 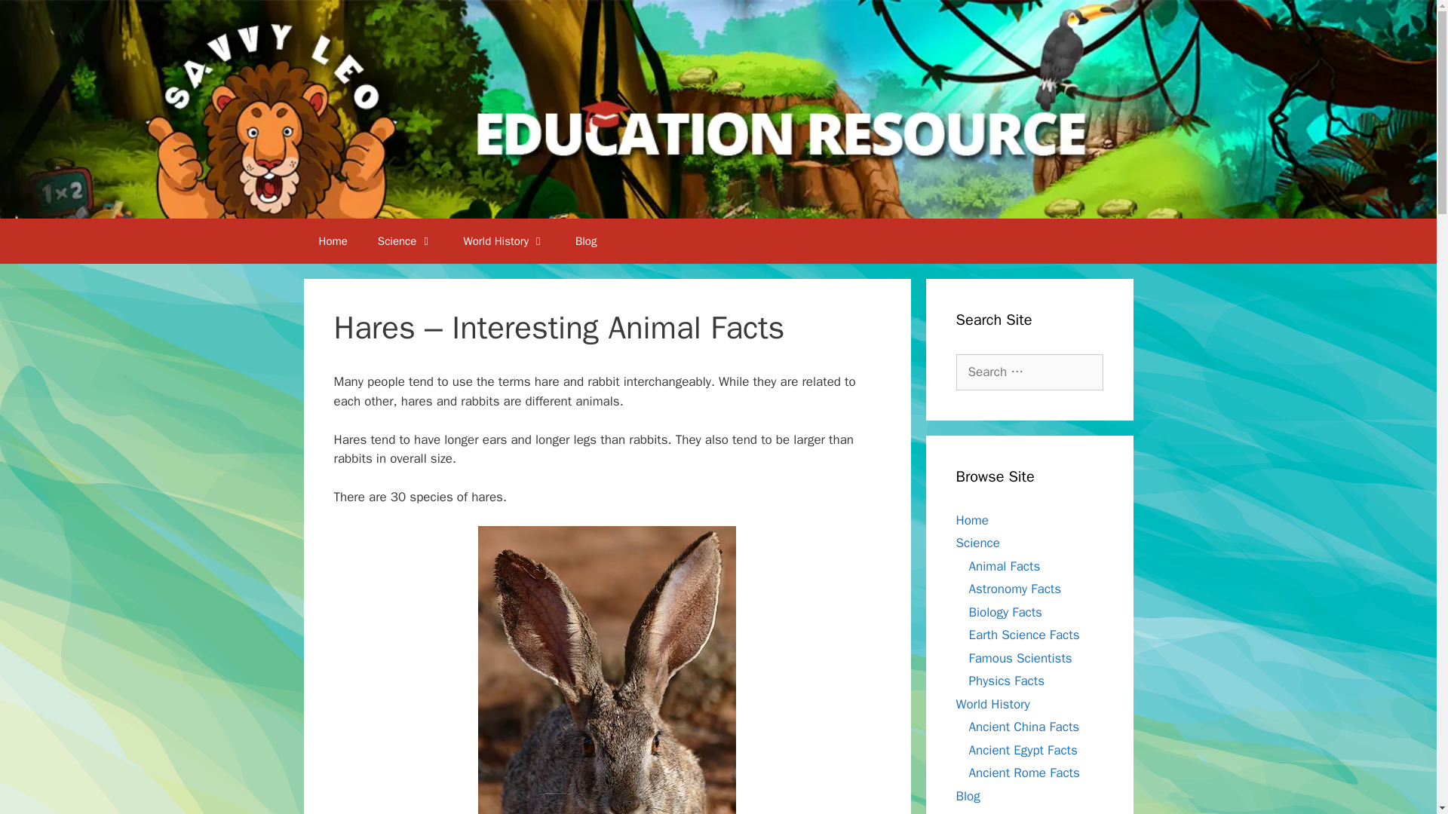 What do you see at coordinates (968, 796) in the screenshot?
I see `Blog` at bounding box center [968, 796].